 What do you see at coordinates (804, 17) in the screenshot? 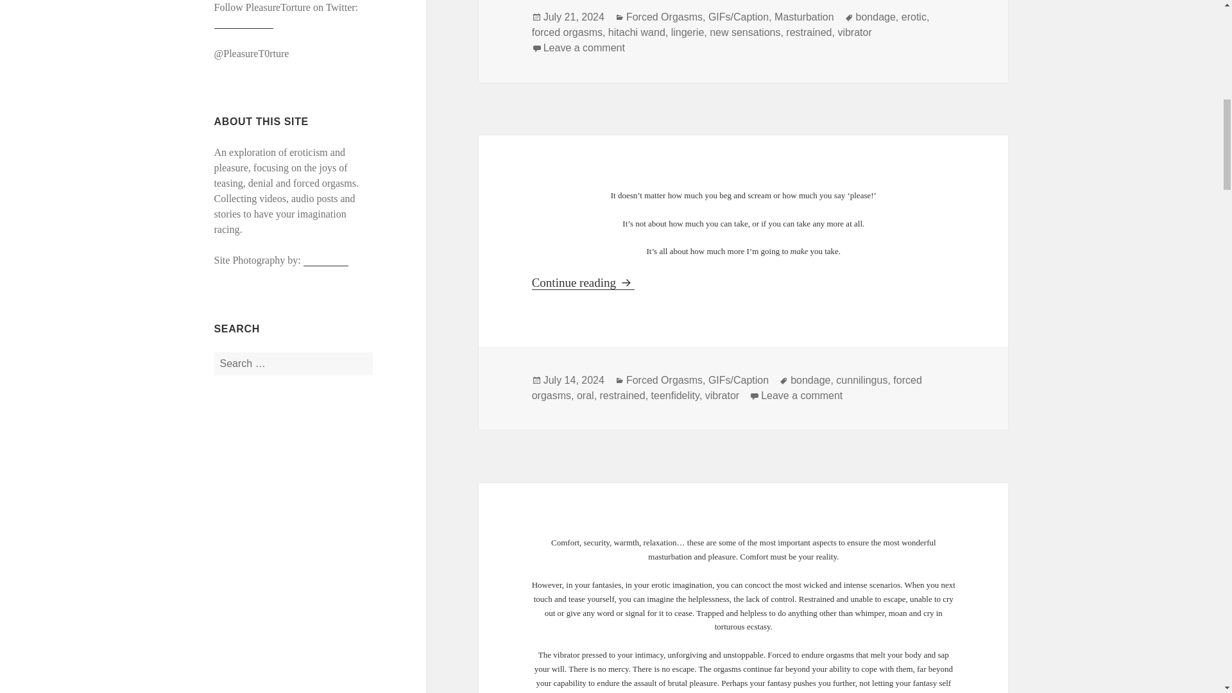
I see `Masturbation` at bounding box center [804, 17].